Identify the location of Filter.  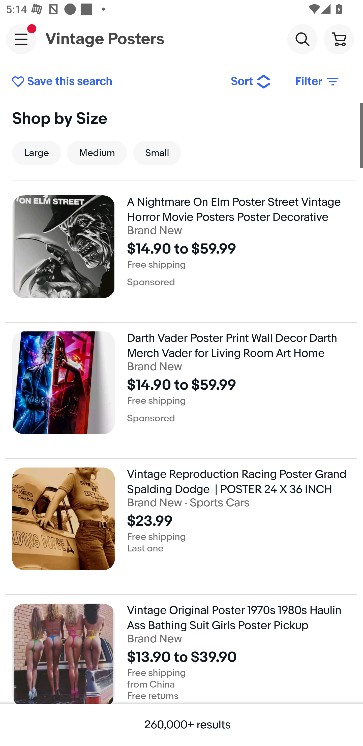
(318, 82).